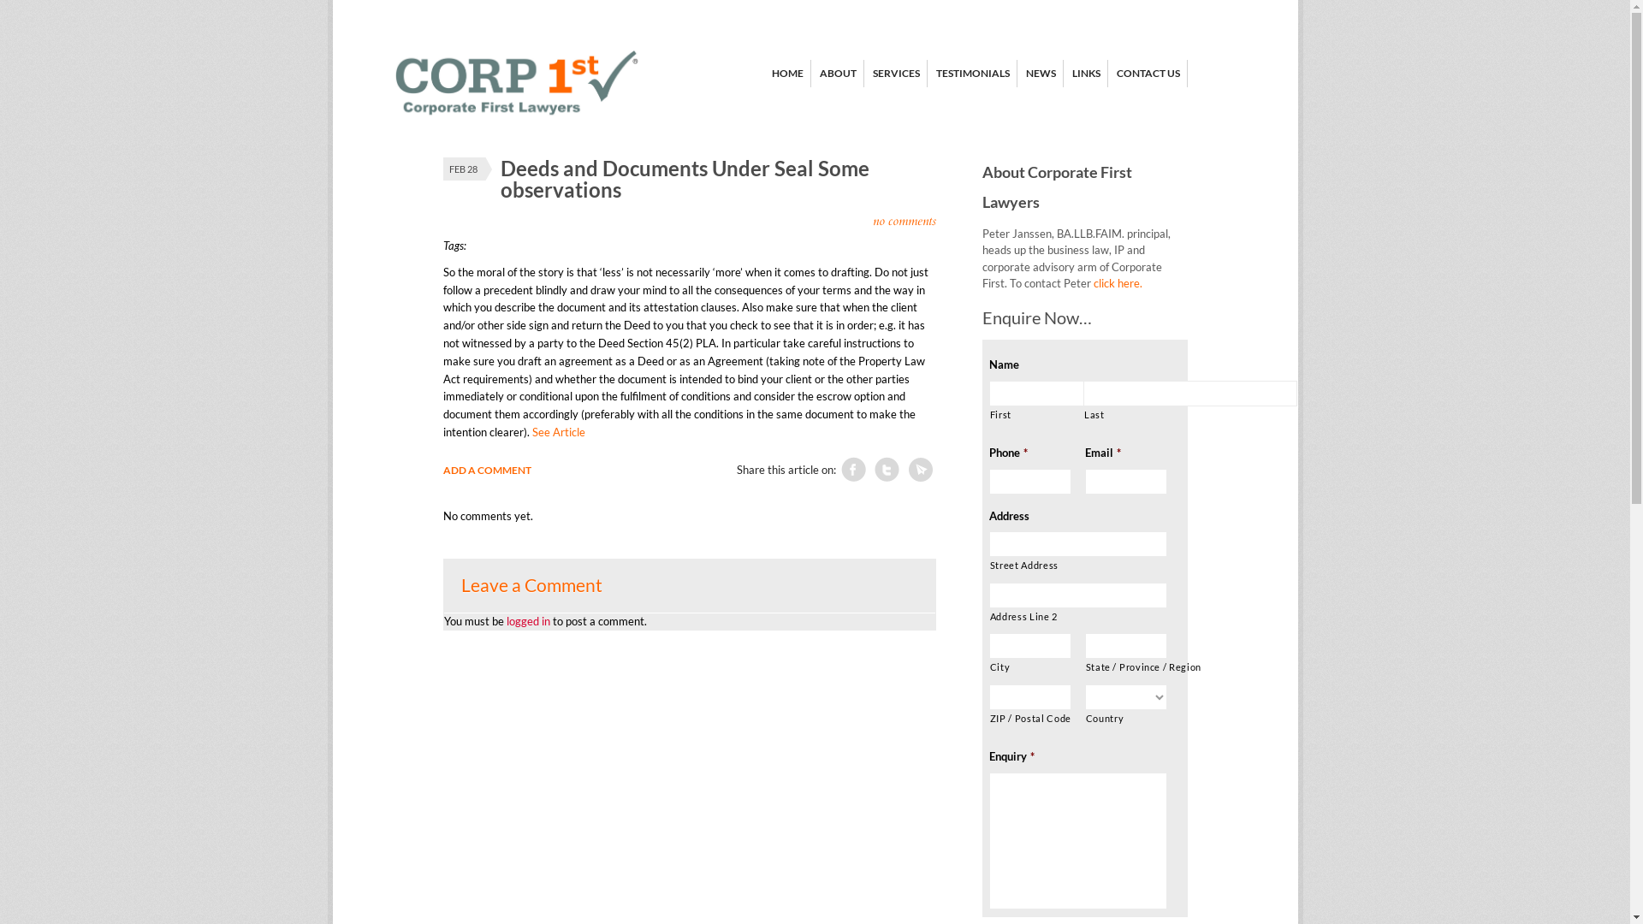  What do you see at coordinates (920, 470) in the screenshot?
I see ` ` at bounding box center [920, 470].